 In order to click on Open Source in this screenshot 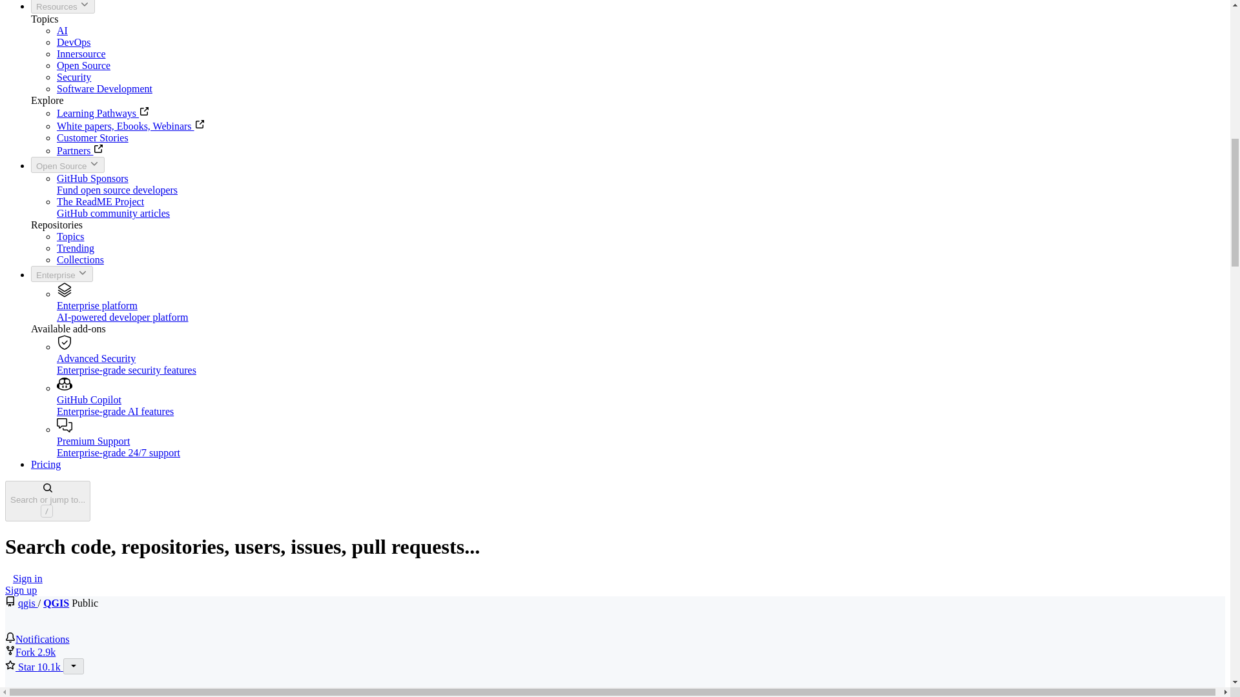, I will do `click(83, 65)`.